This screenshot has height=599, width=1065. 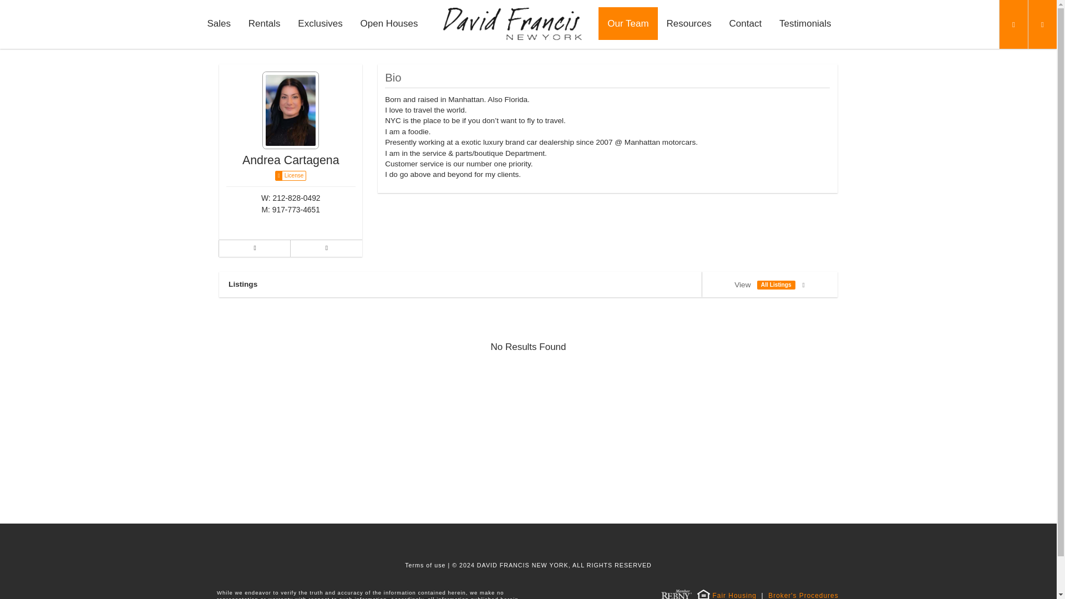 I want to click on 917-773-4651, so click(x=296, y=210).